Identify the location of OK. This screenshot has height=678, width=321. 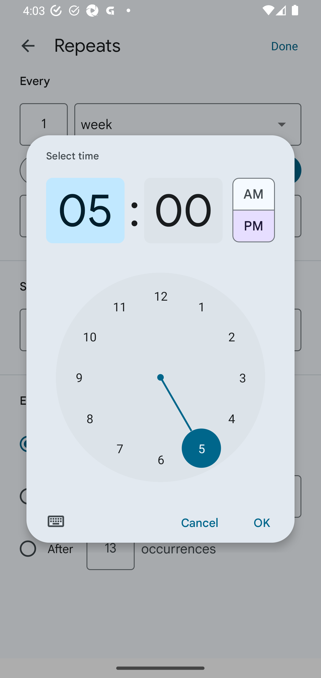
(262, 523).